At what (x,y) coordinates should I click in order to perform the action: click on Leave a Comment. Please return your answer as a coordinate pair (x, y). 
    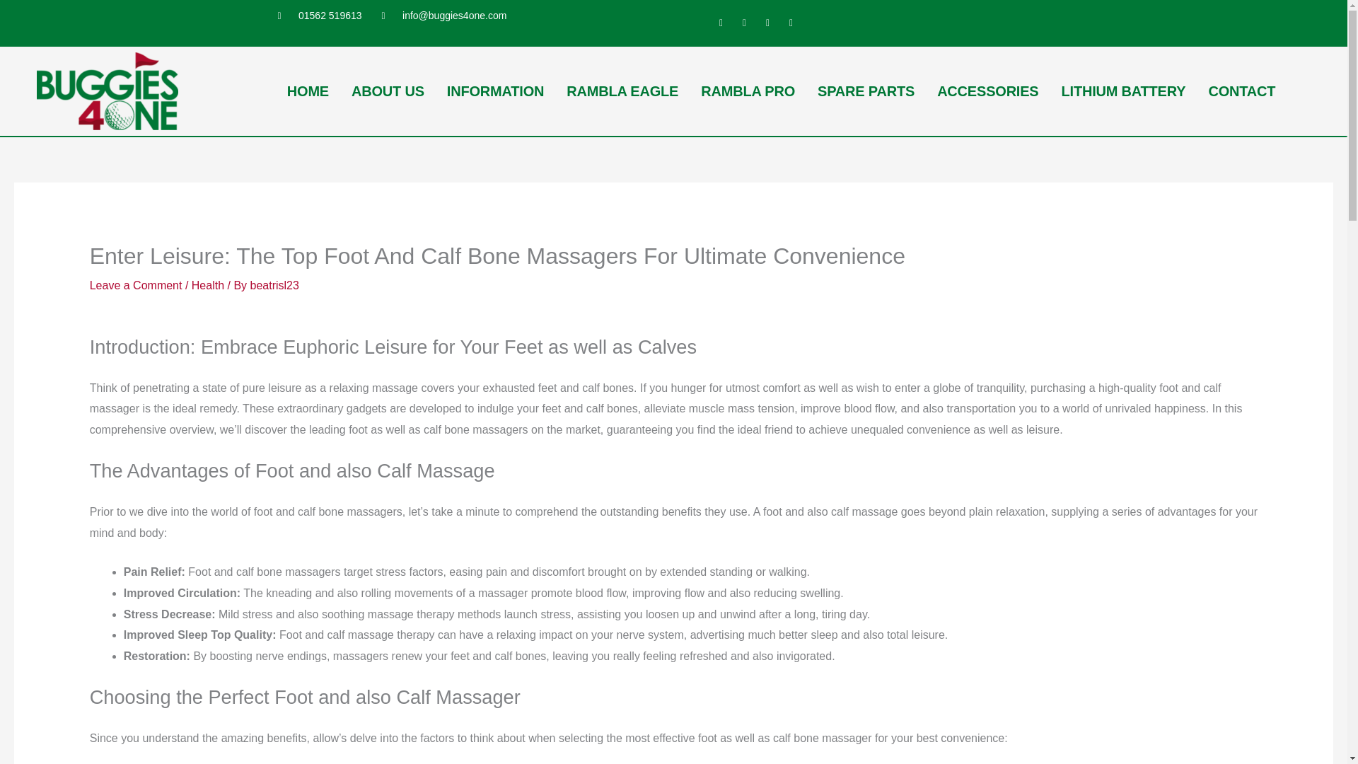
    Looking at the image, I should click on (136, 285).